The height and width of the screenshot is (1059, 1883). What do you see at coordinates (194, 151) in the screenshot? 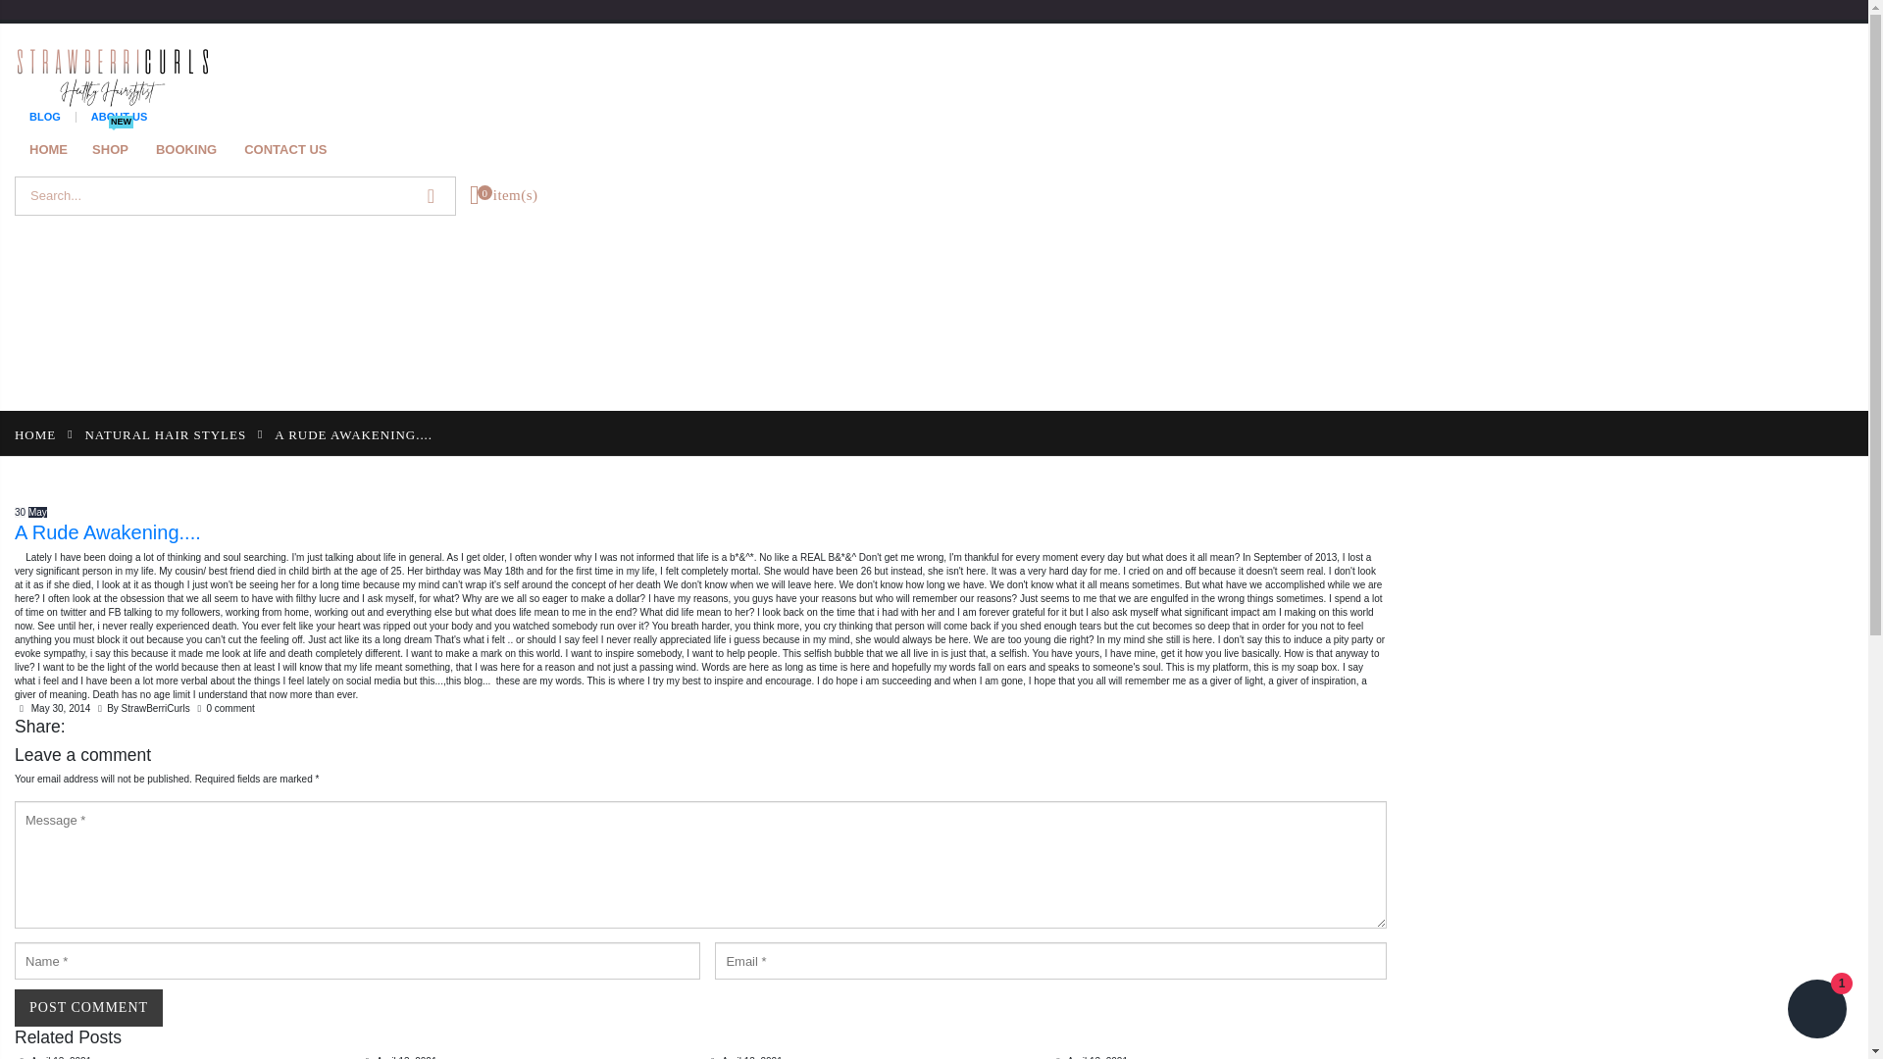
I see `BOOKING` at bounding box center [194, 151].